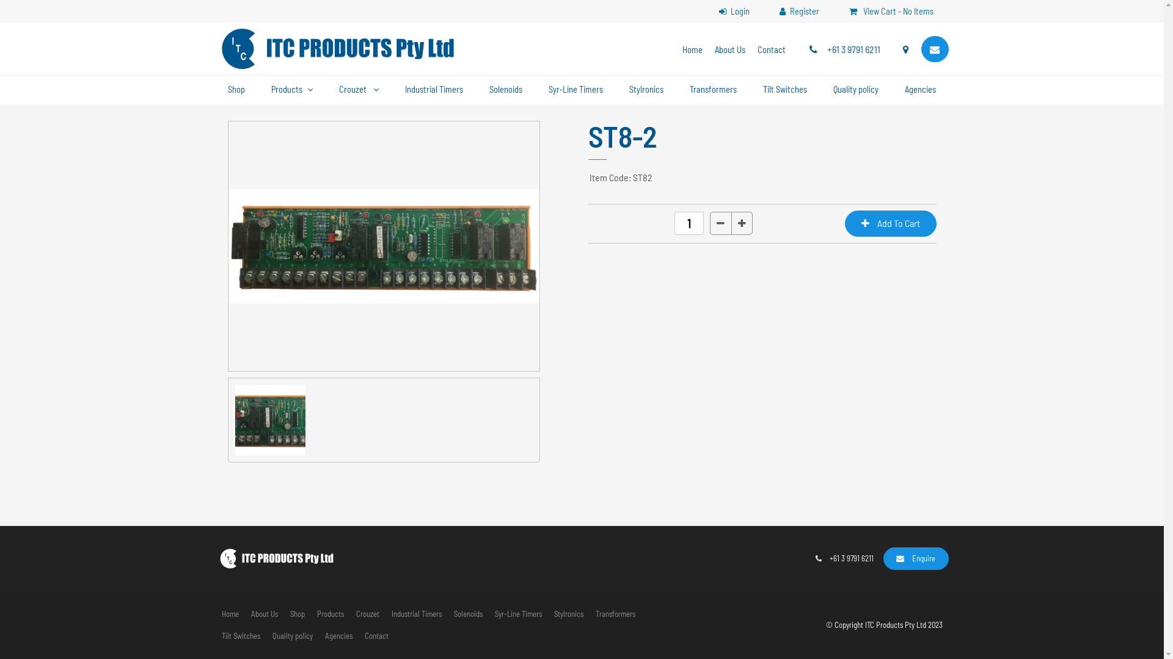 The width and height of the screenshot is (1173, 659). Describe the element at coordinates (772, 50) in the screenshot. I see `Contact` at that location.